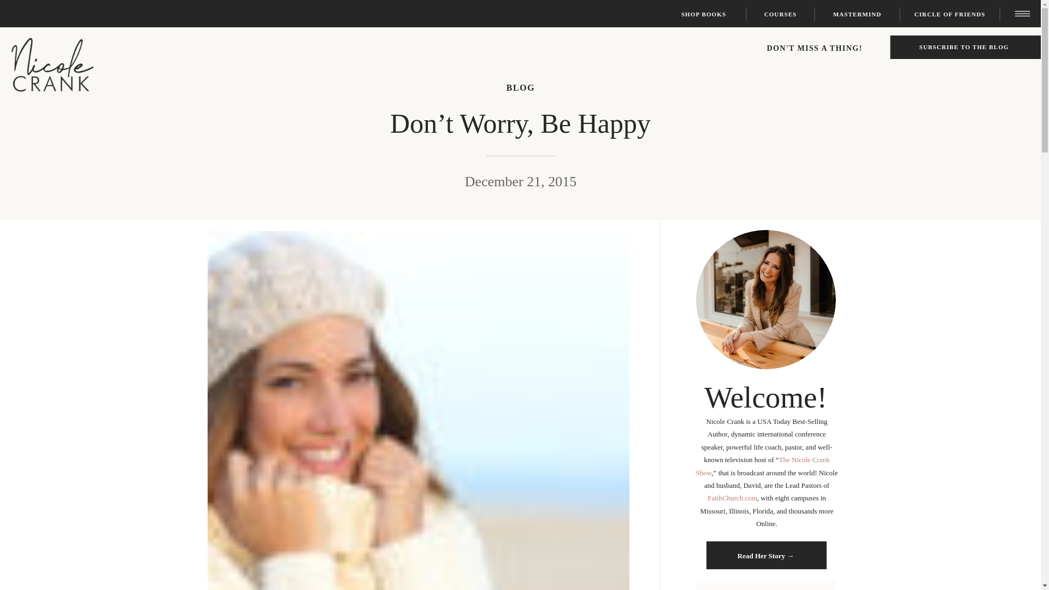 This screenshot has width=1049, height=590. I want to click on The Nicole Crank Show, so click(763, 465).